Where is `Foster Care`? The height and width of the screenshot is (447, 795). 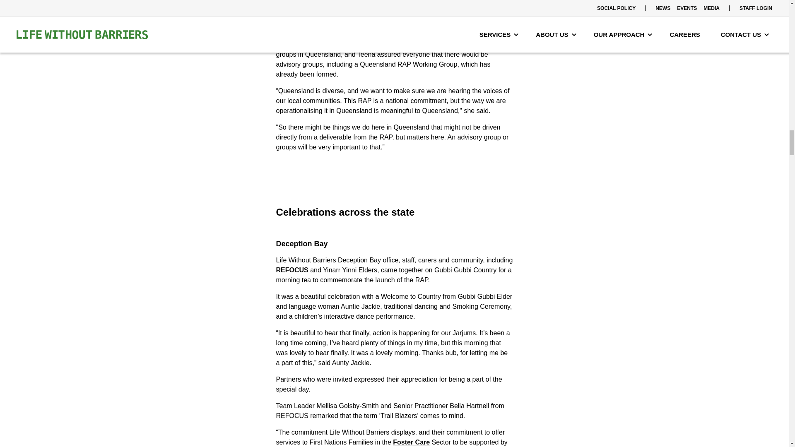
Foster Care is located at coordinates (411, 442).